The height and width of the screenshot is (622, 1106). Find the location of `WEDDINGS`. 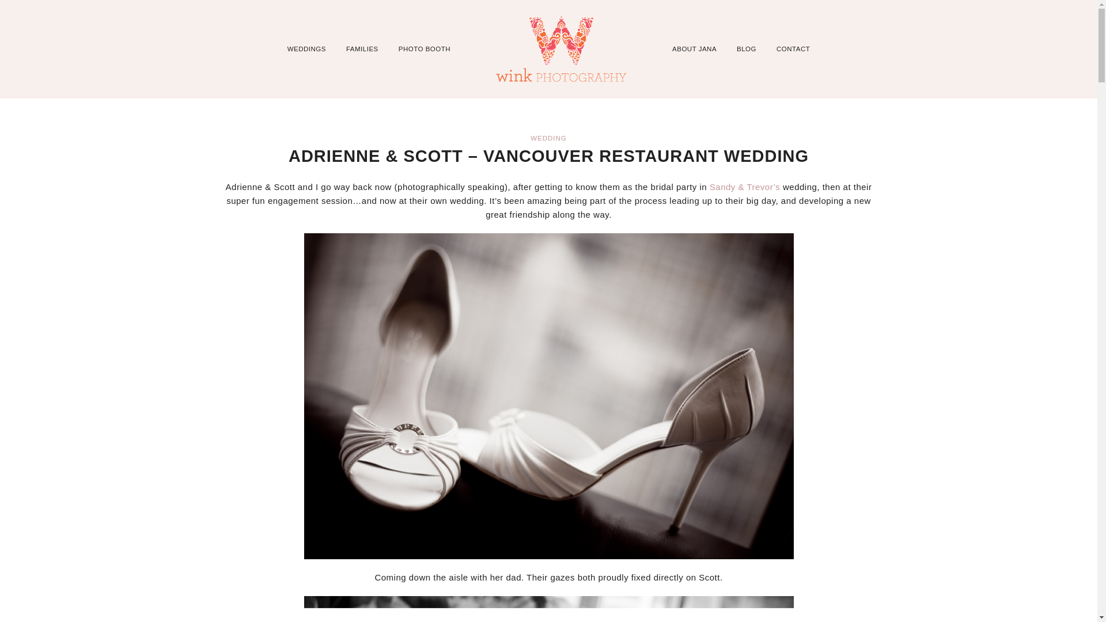

WEDDINGS is located at coordinates (306, 48).